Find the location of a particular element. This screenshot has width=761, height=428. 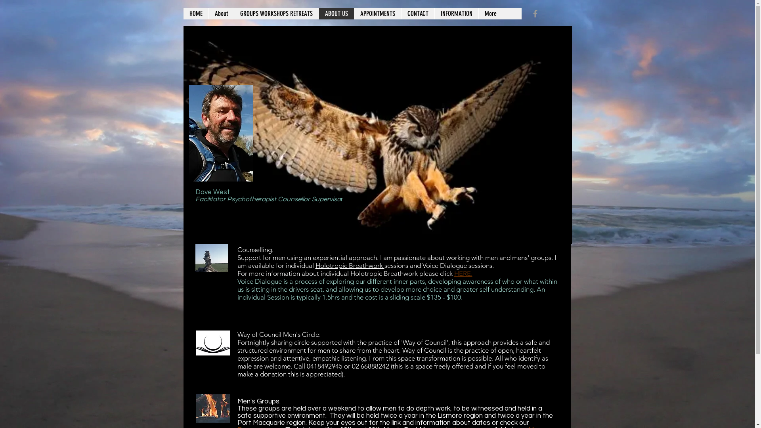

About is located at coordinates (221, 13).